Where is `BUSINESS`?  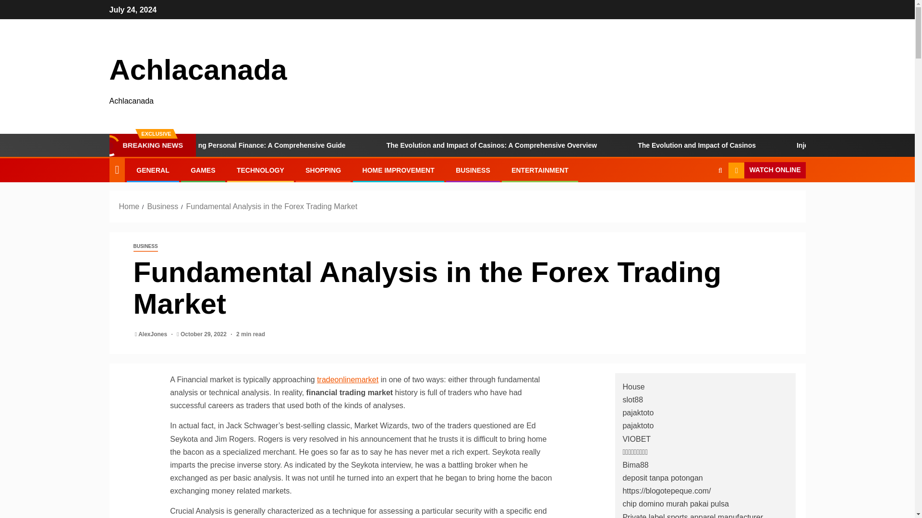
BUSINESS is located at coordinates (473, 170).